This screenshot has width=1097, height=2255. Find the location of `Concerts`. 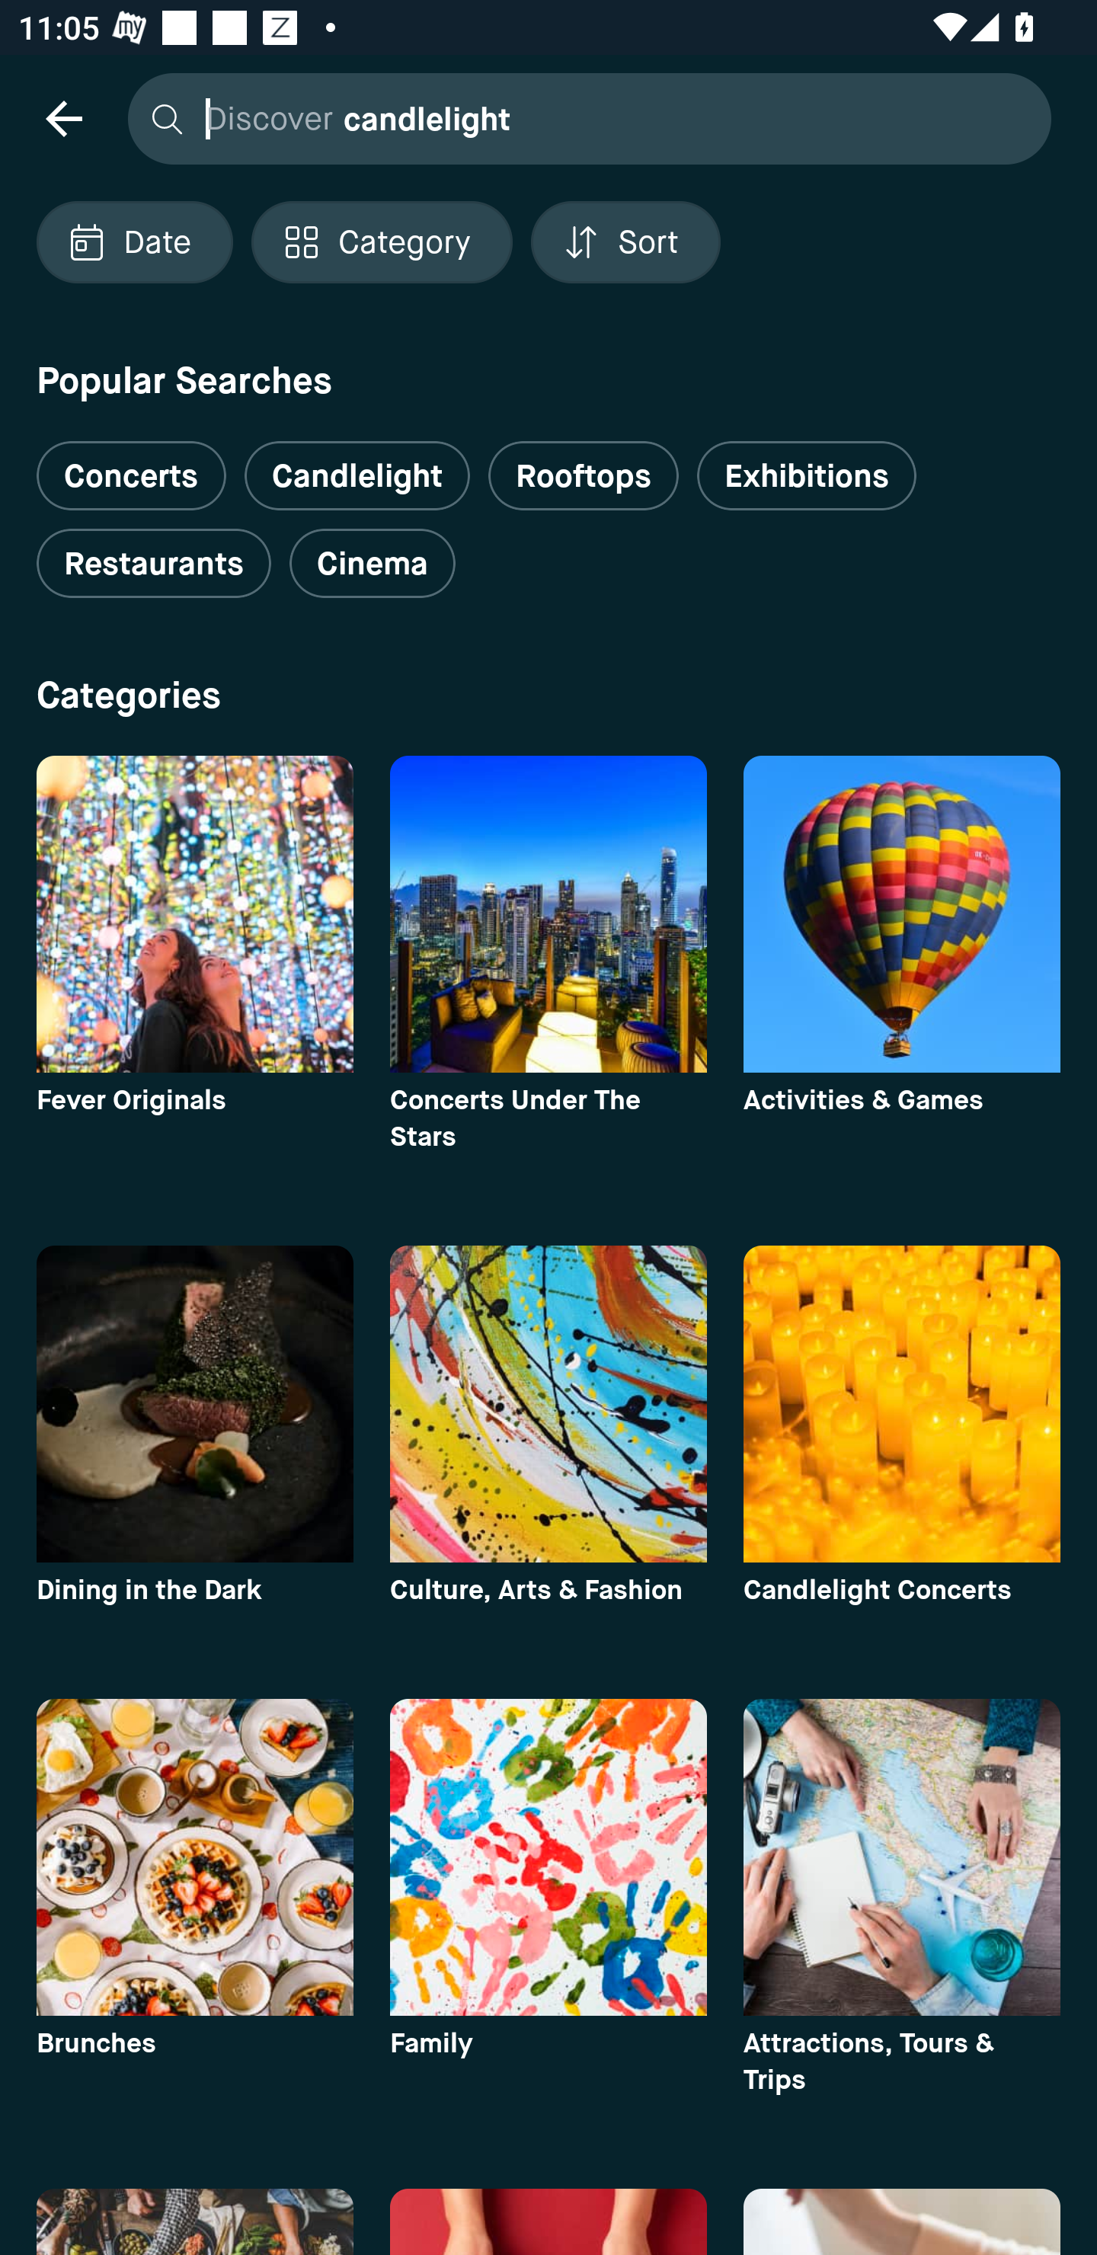

Concerts is located at coordinates (131, 465).